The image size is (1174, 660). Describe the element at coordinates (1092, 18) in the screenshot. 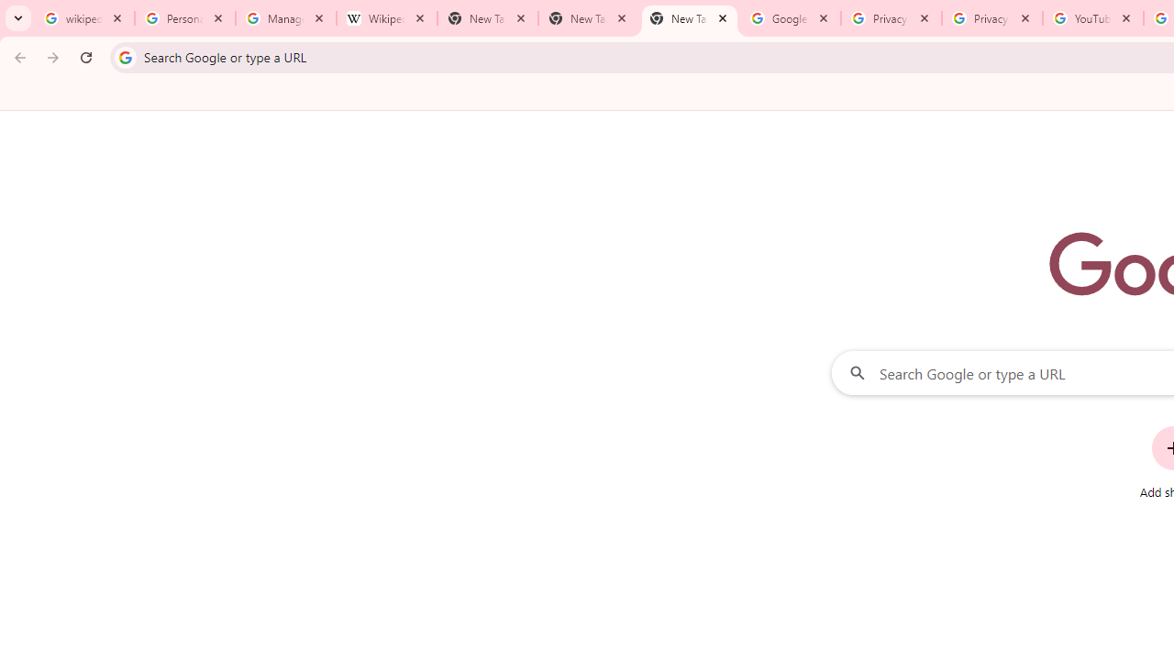

I see `YouTube` at that location.